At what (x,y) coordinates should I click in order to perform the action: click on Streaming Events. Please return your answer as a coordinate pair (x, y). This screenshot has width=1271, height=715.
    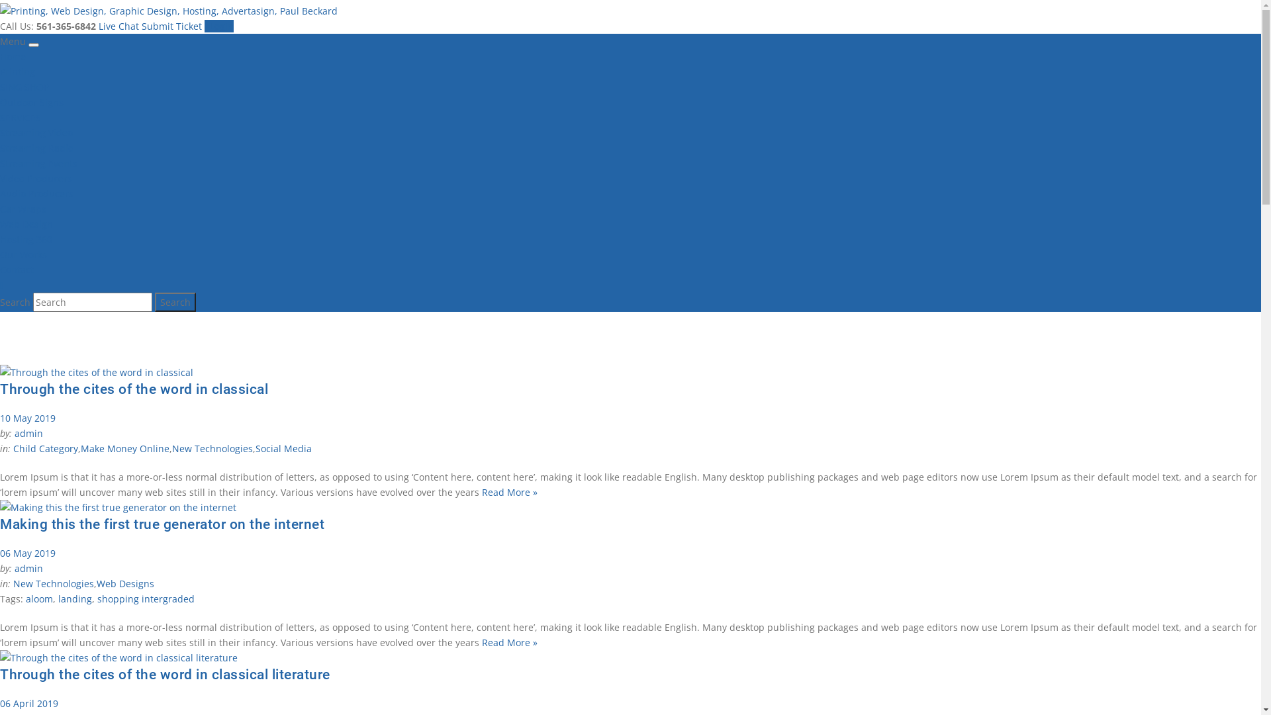
    Looking at the image, I should click on (38, 163).